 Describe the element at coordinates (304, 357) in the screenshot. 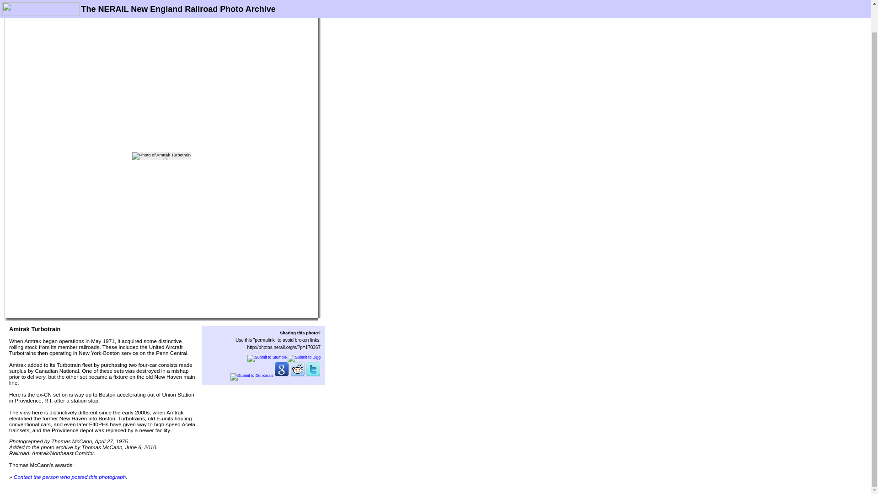

I see `Submit to Digg` at that location.